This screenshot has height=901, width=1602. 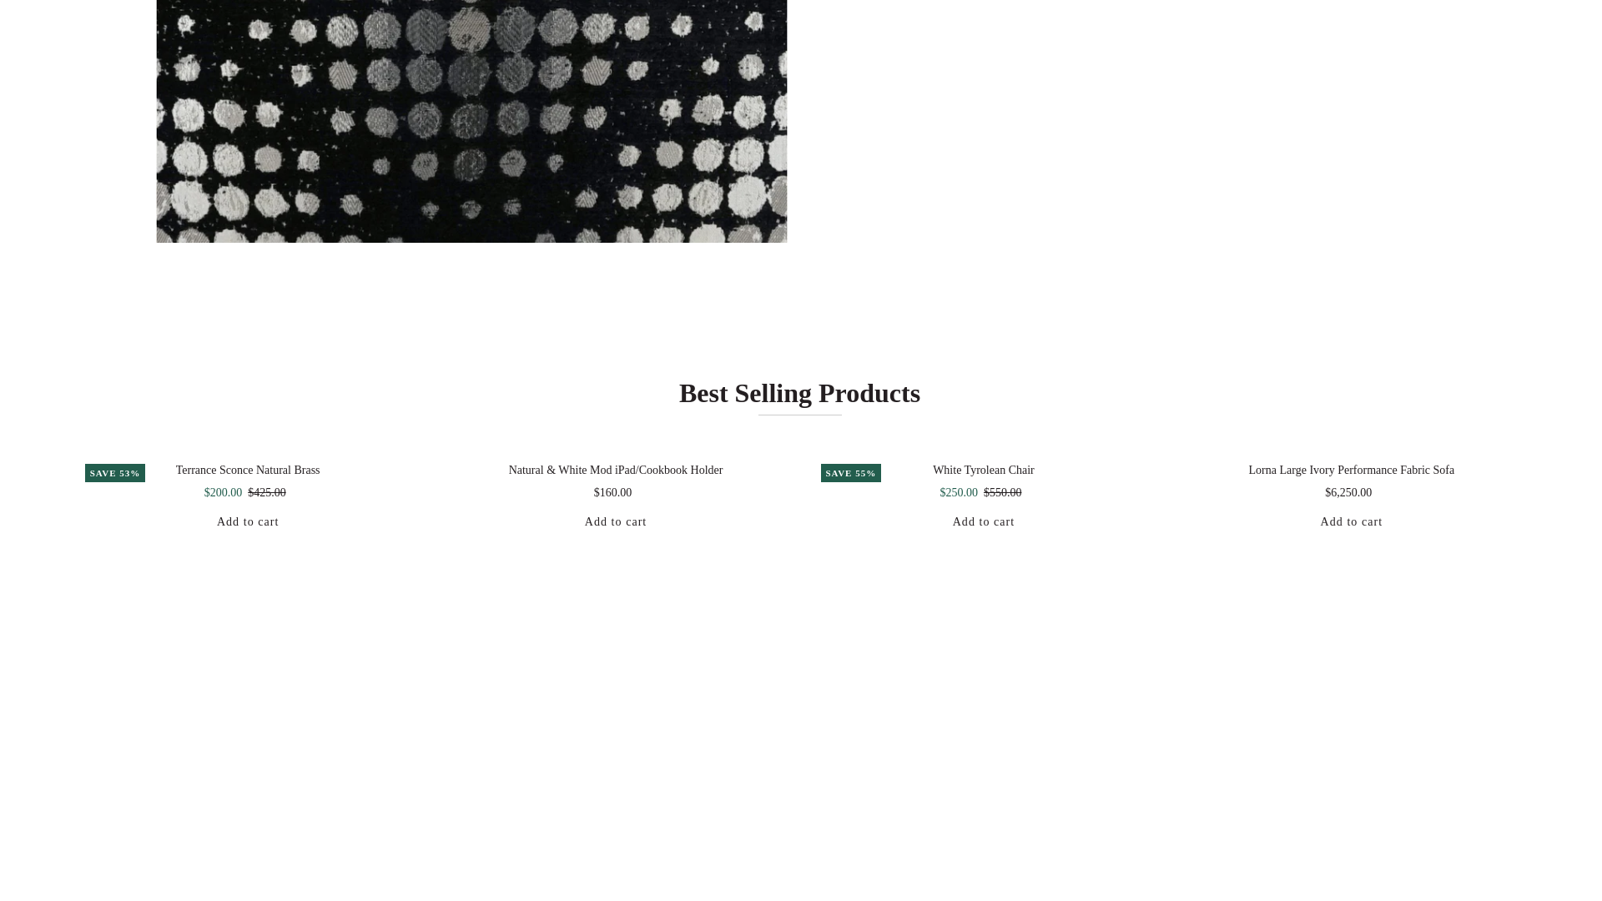 I want to click on Add to cart, so click(x=1352, y=522).